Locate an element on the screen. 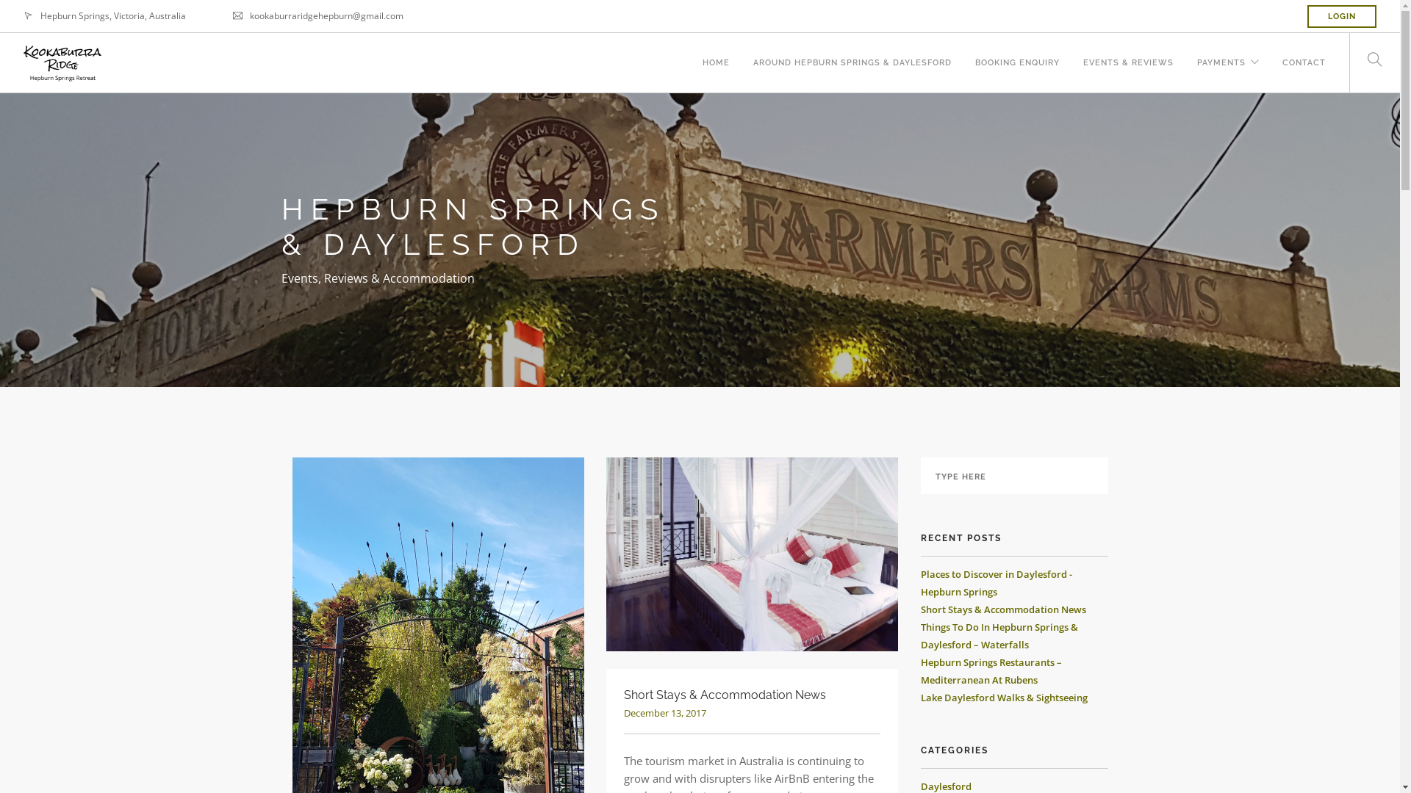 The image size is (1411, 793). Lake Daylesford Walks & Sightseeing is located at coordinates (1004, 698).